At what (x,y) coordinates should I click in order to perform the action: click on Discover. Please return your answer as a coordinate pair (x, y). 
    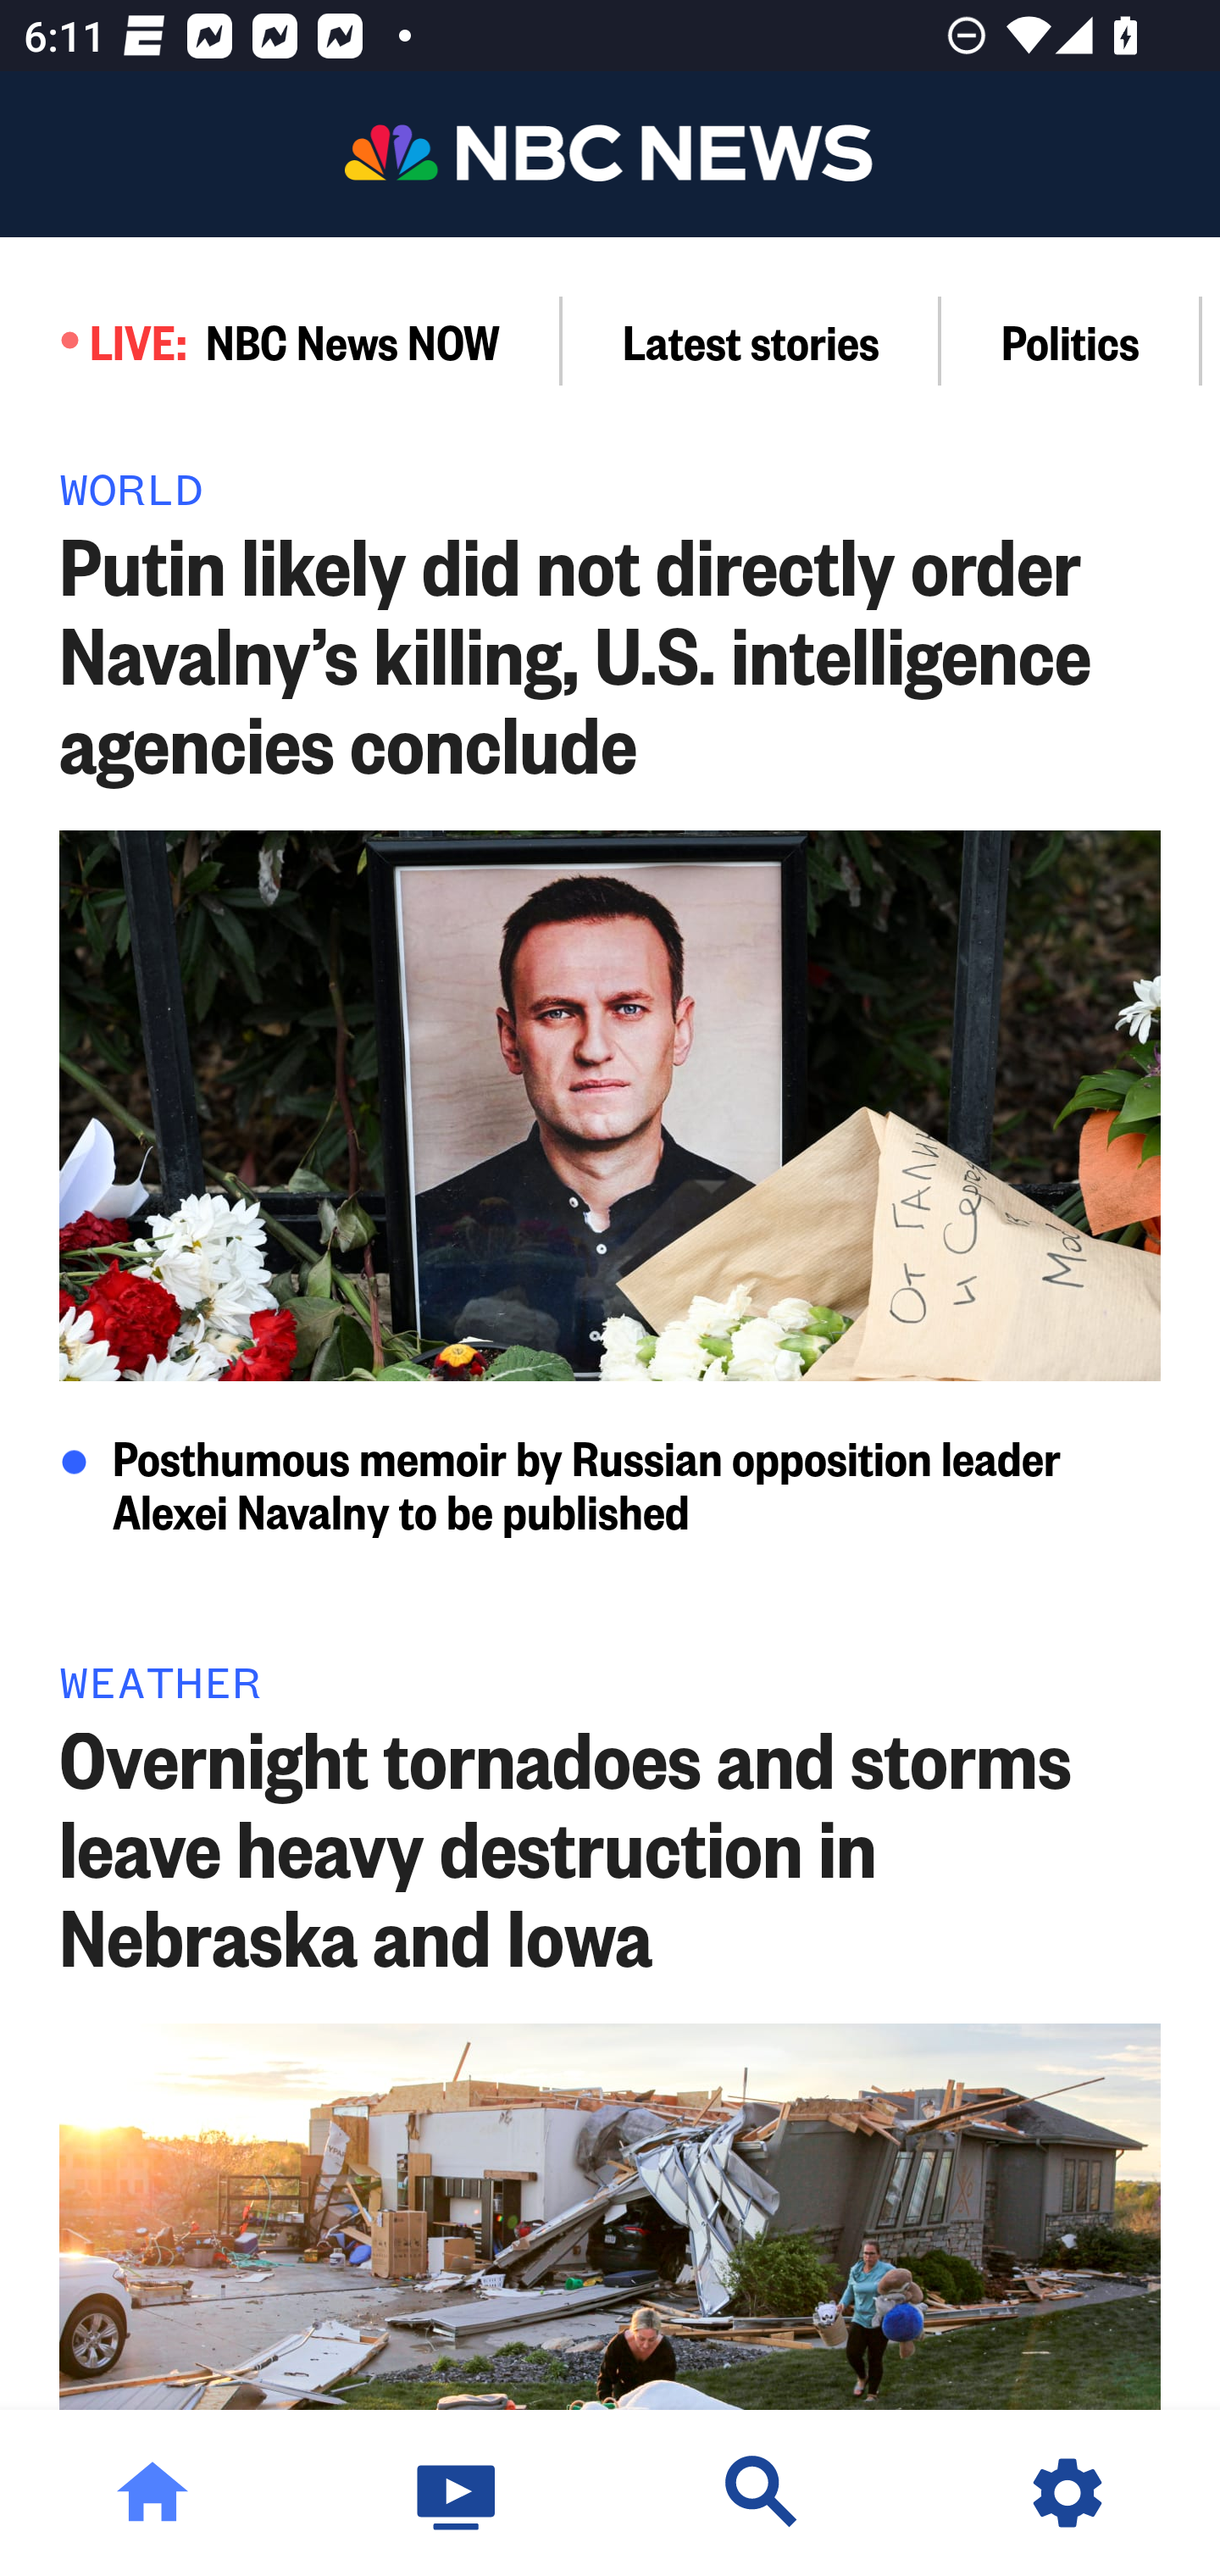
    Looking at the image, I should click on (762, 2493).